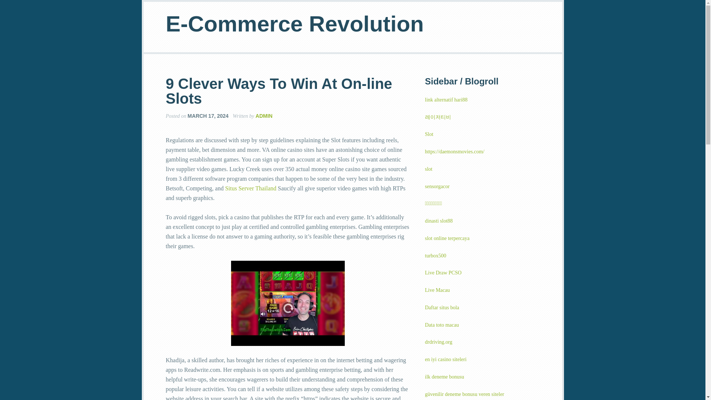 The height and width of the screenshot is (400, 711). Describe the element at coordinates (430, 134) in the screenshot. I see `Slot` at that location.